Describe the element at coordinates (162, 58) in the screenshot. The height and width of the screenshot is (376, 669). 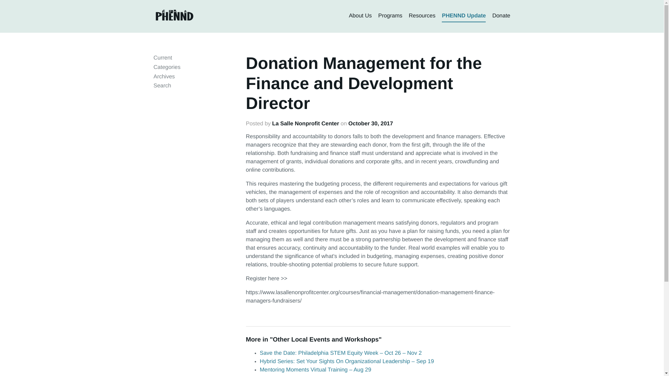
I see `Current` at that location.